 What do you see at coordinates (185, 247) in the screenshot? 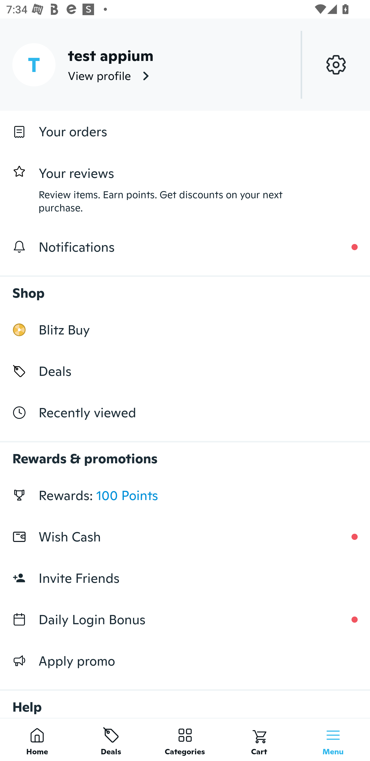
I see `Notifications` at bounding box center [185, 247].